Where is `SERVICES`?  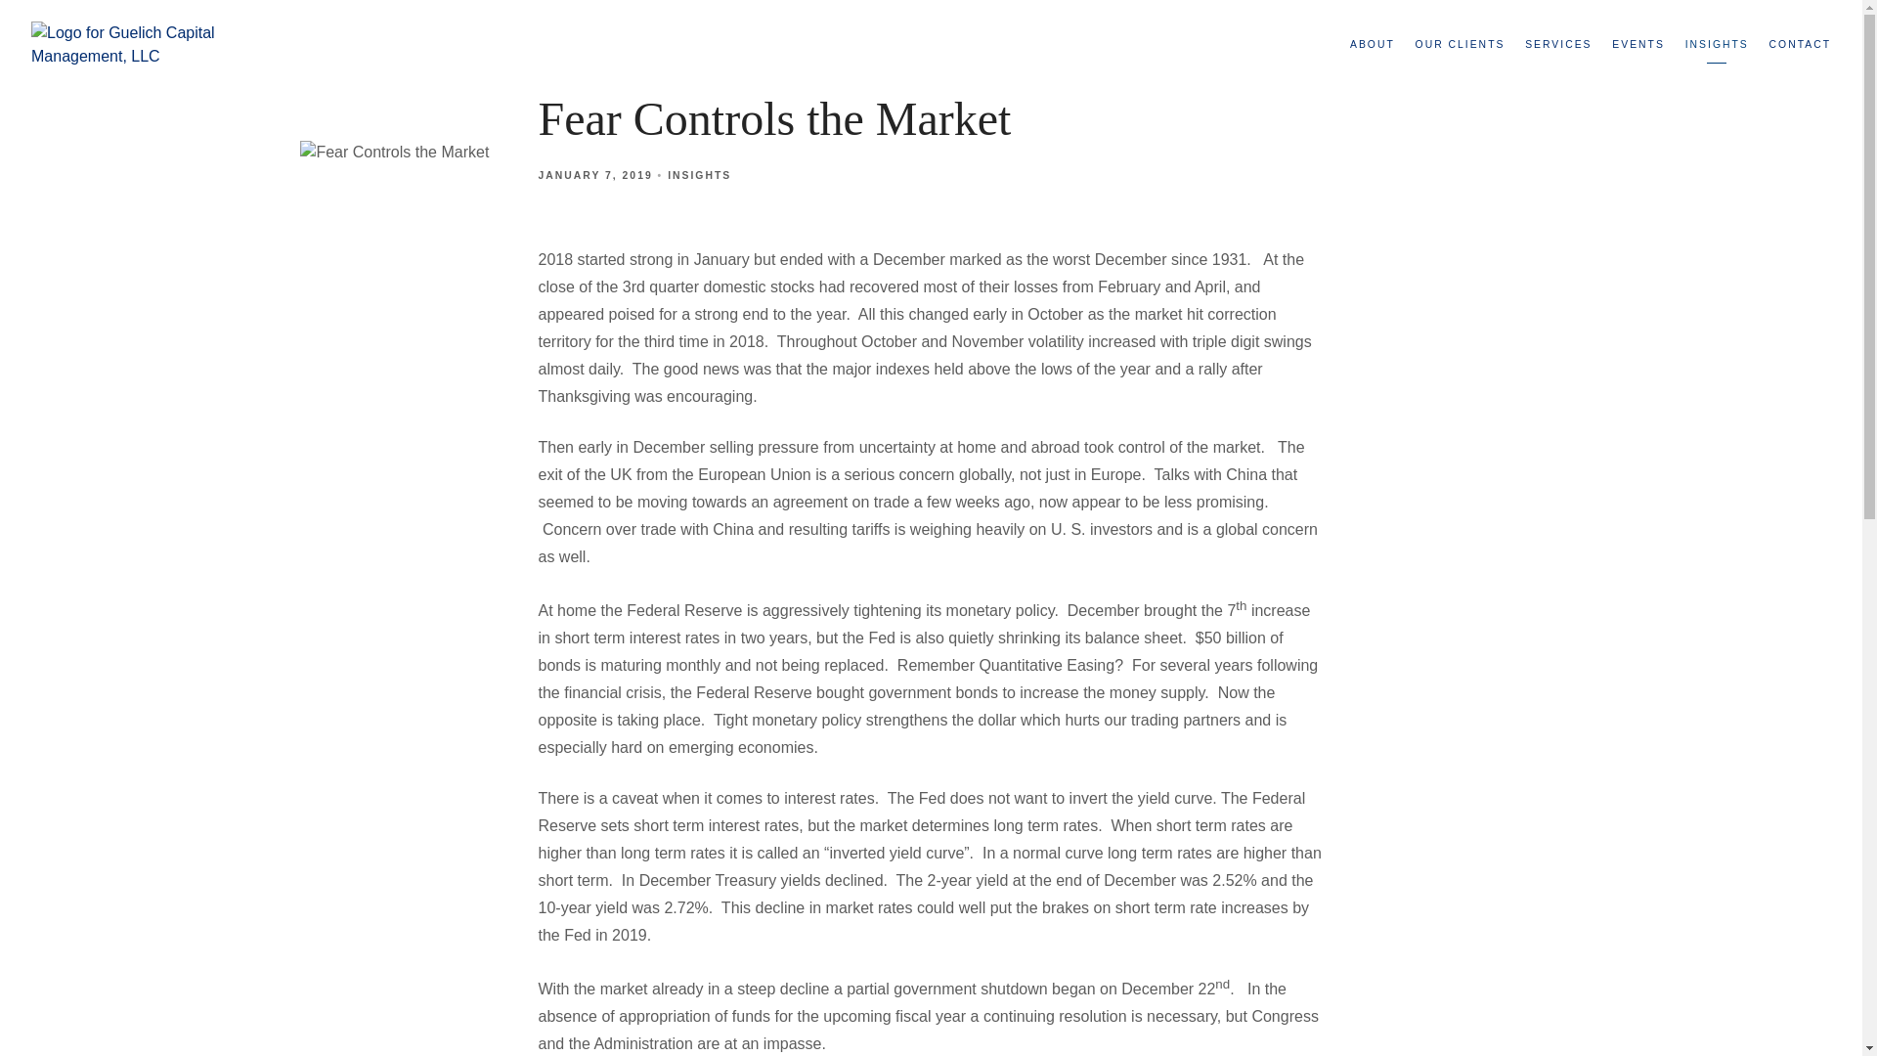
SERVICES is located at coordinates (1558, 45).